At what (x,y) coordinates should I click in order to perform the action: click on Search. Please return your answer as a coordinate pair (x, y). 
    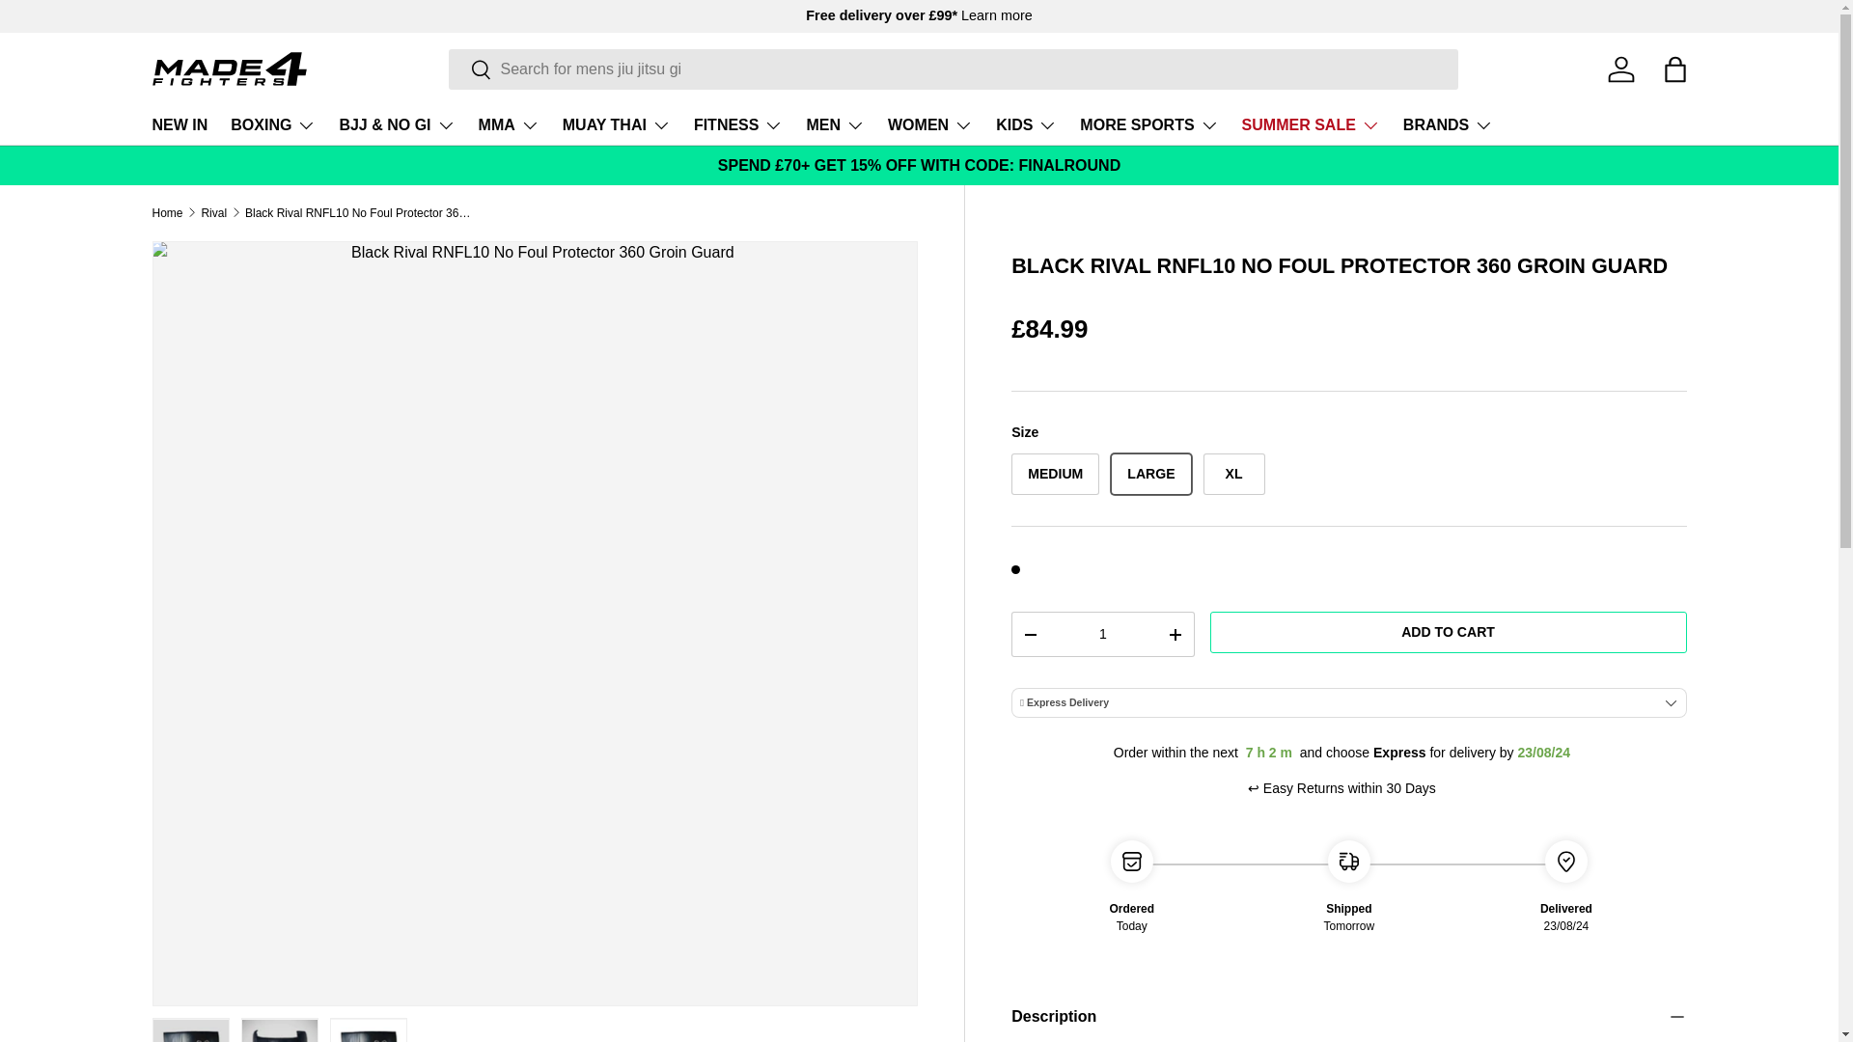
    Looking at the image, I should click on (469, 70).